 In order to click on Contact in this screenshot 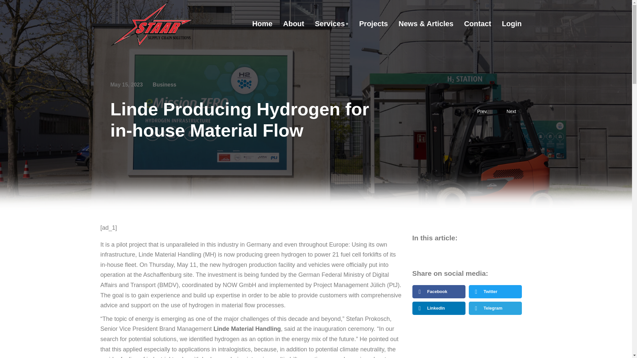, I will do `click(478, 24)`.